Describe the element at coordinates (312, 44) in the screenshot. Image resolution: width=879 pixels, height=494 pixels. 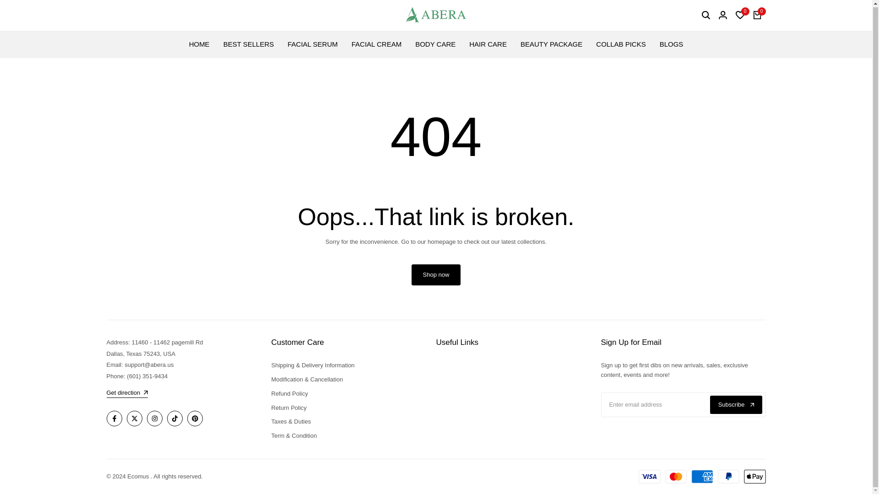
I see `FACIAL SERUM` at that location.